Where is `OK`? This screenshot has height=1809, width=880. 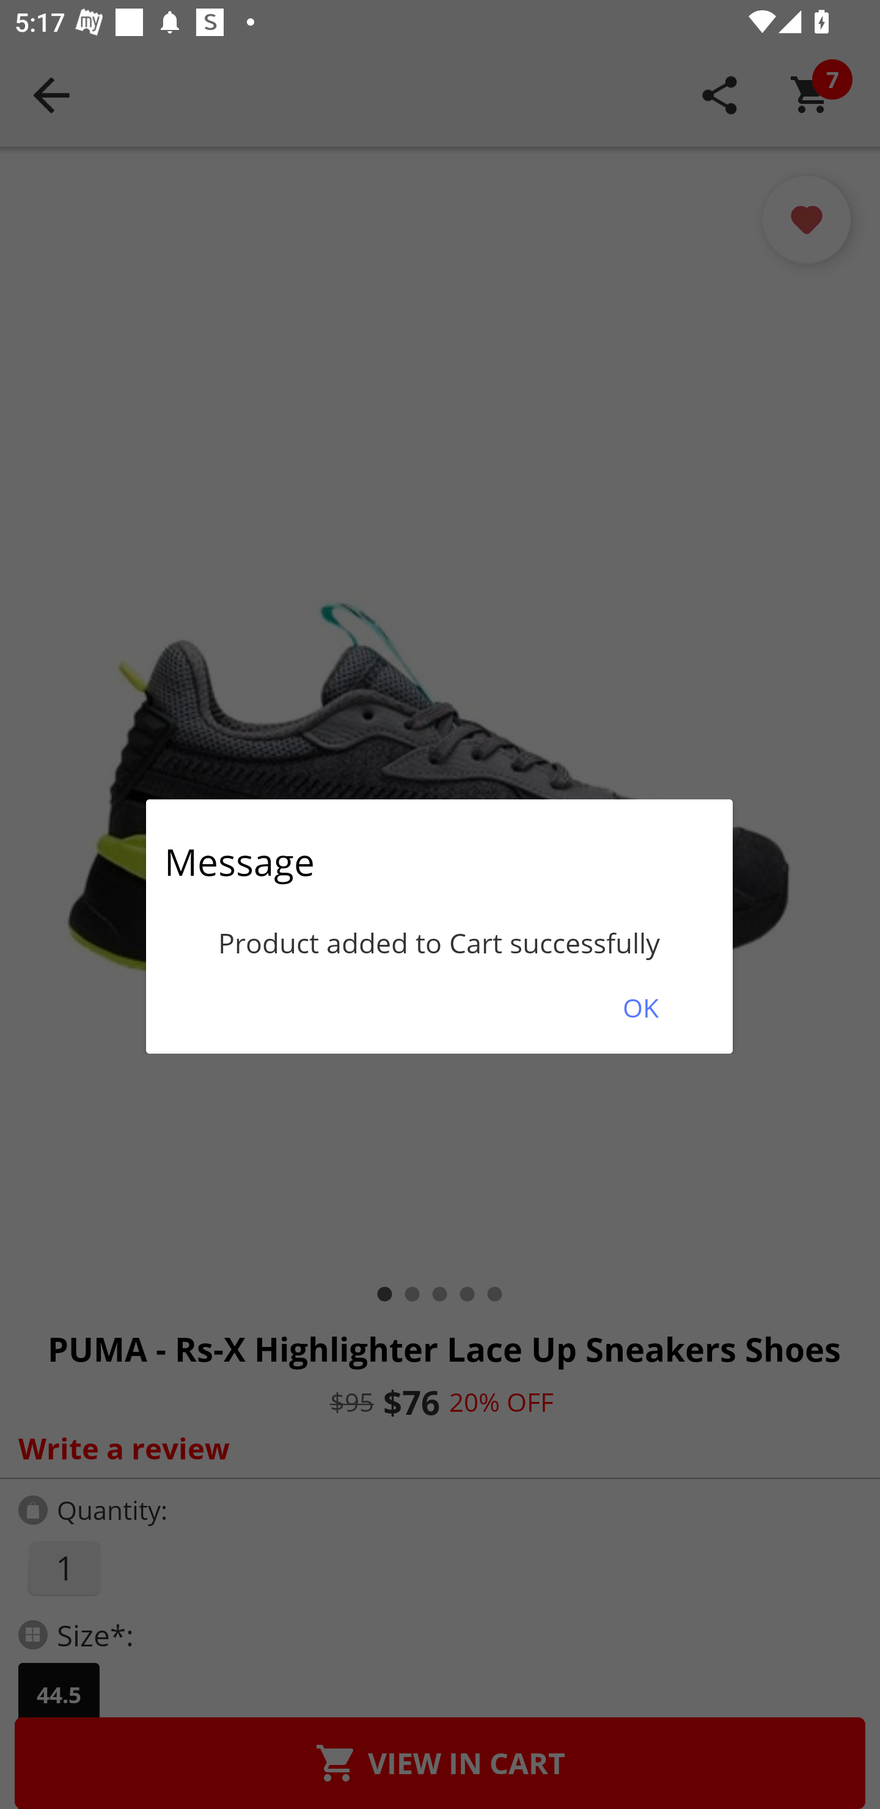 OK is located at coordinates (640, 1007).